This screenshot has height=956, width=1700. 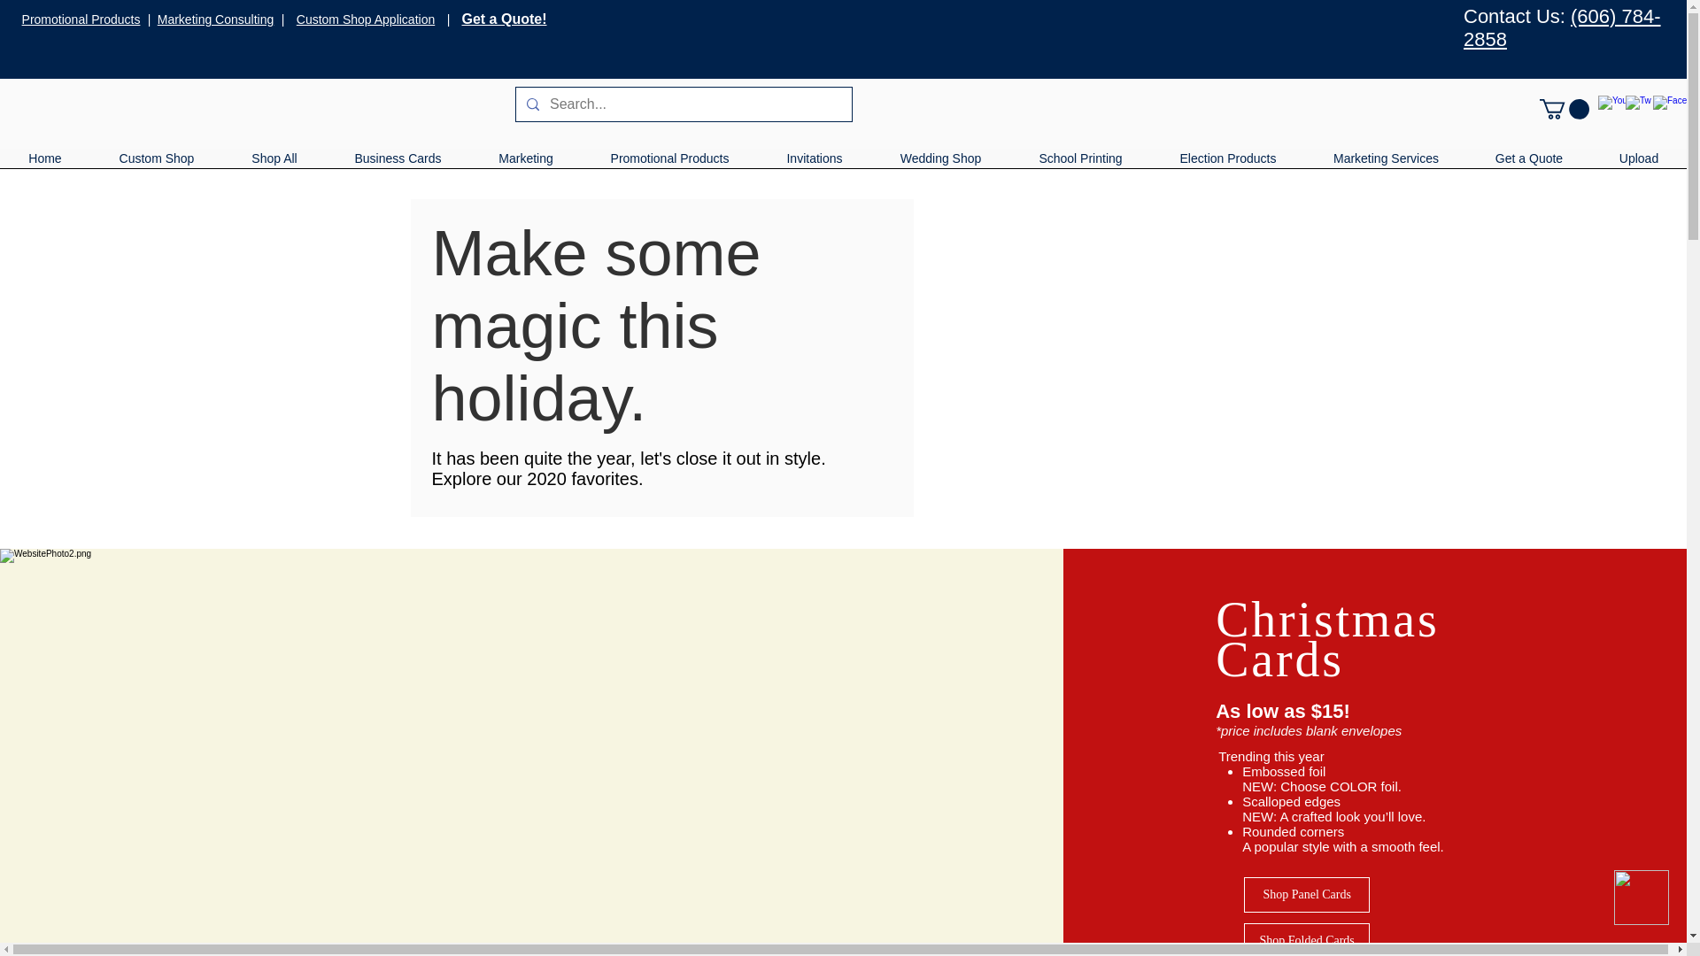 I want to click on Custom Shop, so click(x=156, y=165).